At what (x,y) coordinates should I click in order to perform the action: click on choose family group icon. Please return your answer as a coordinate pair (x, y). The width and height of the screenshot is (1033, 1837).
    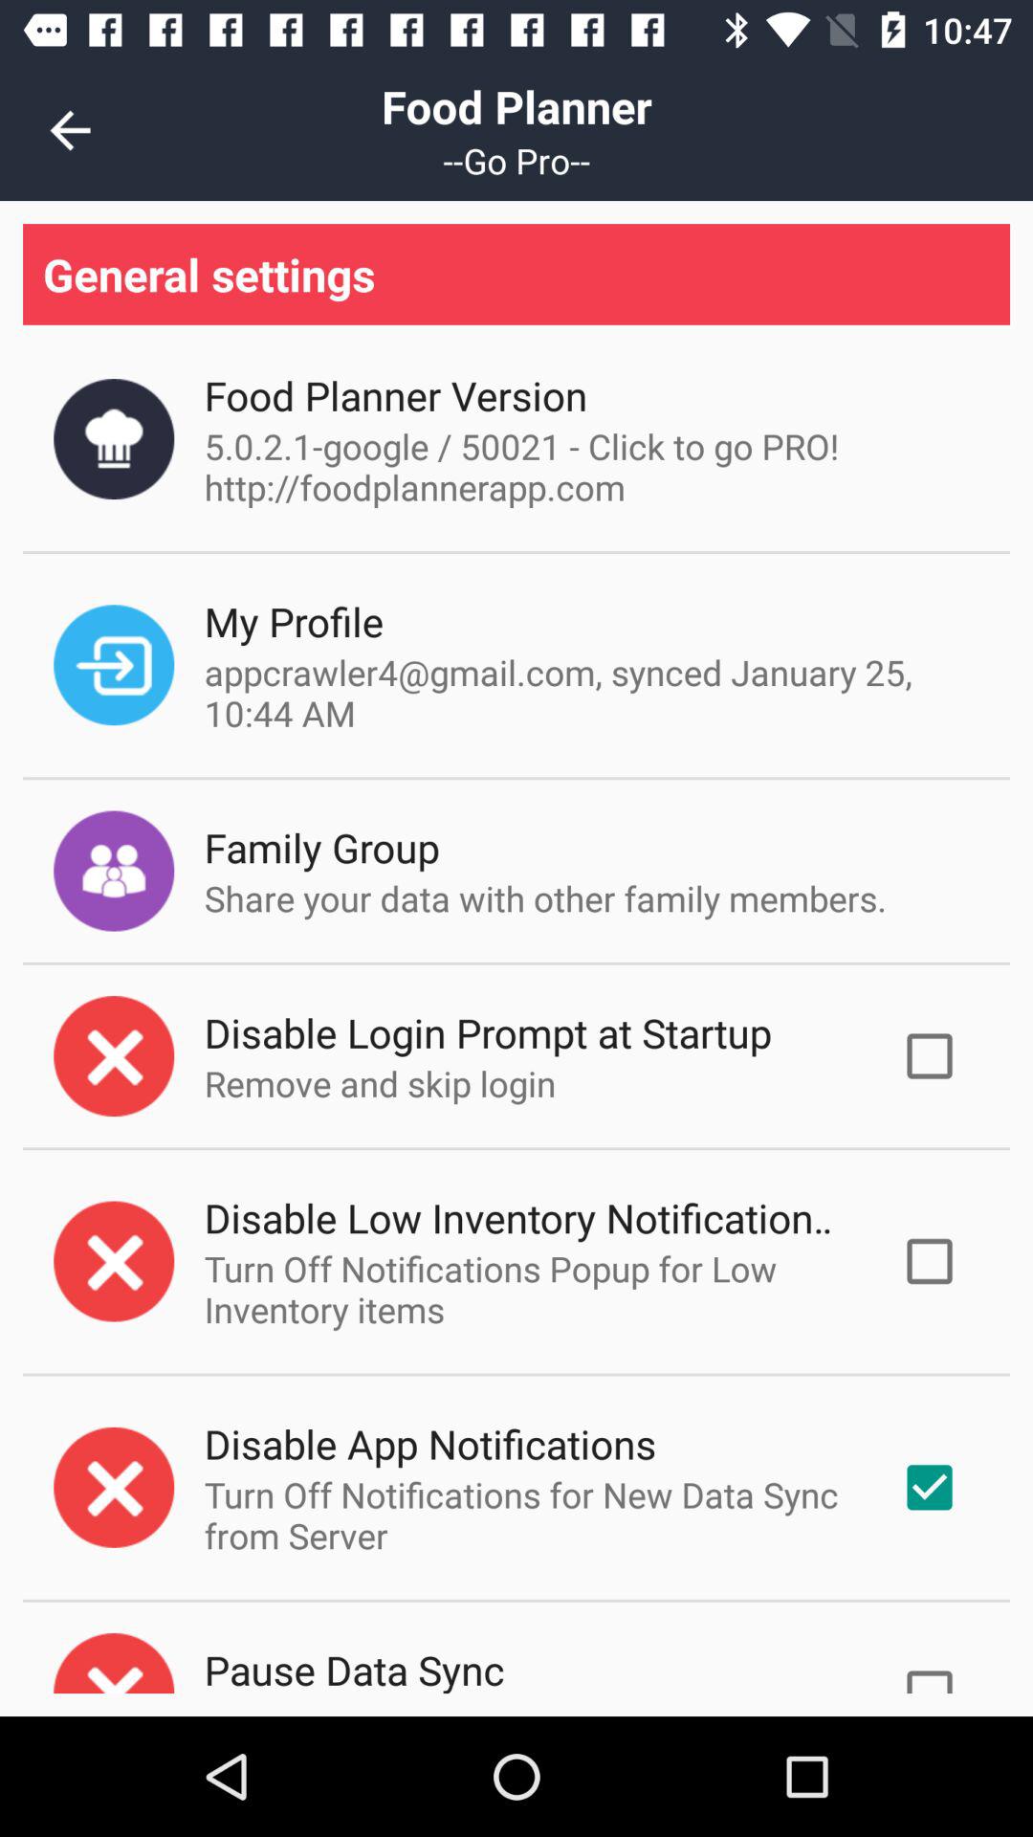
    Looking at the image, I should click on (321, 848).